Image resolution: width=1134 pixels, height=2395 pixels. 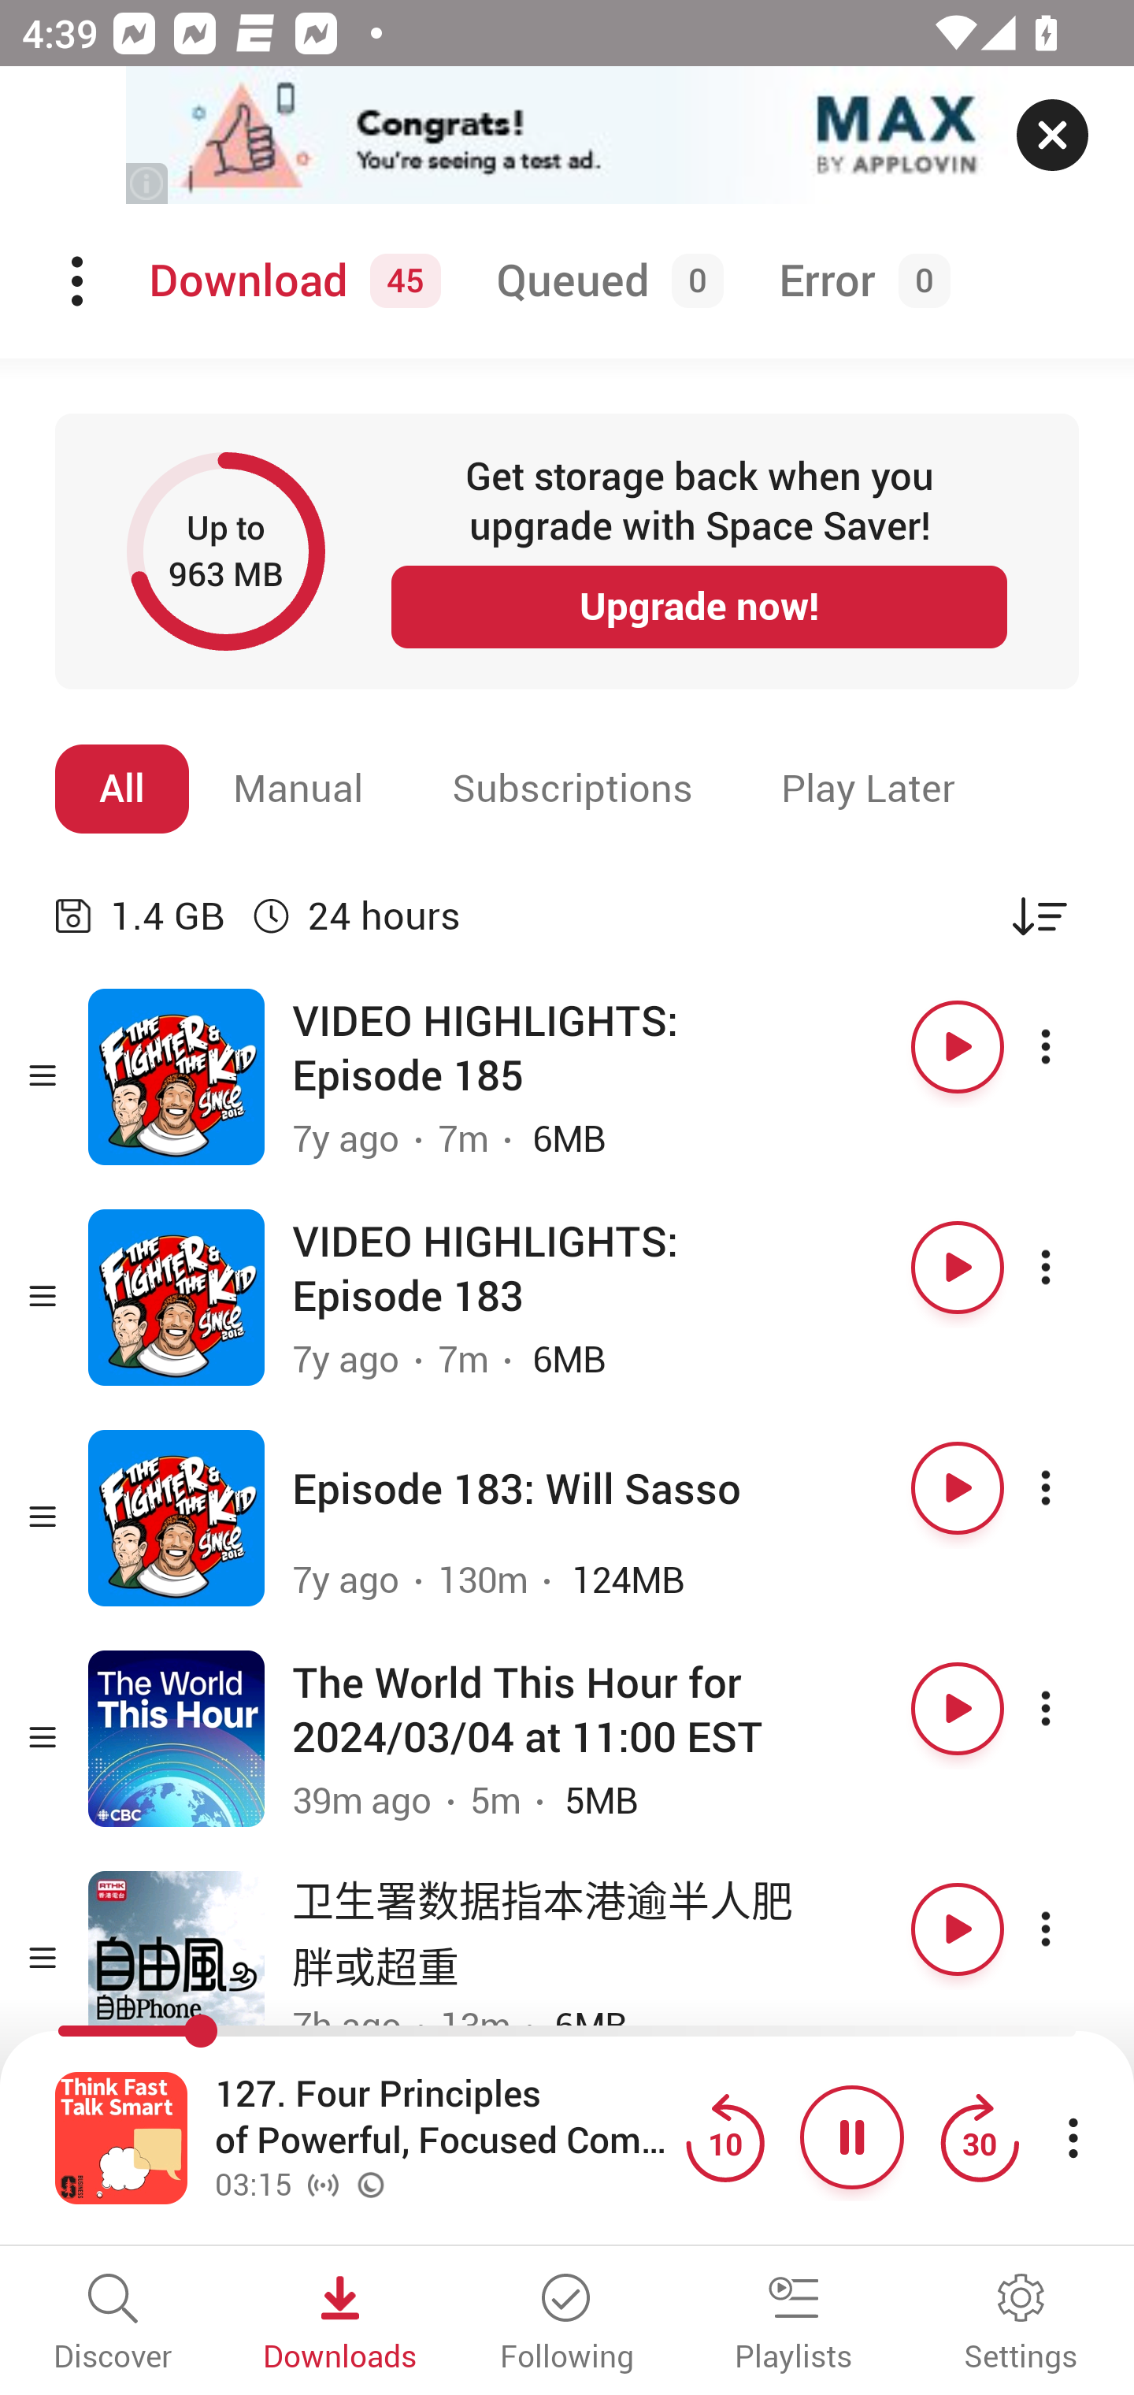 I want to click on (i), so click(x=148, y=183).